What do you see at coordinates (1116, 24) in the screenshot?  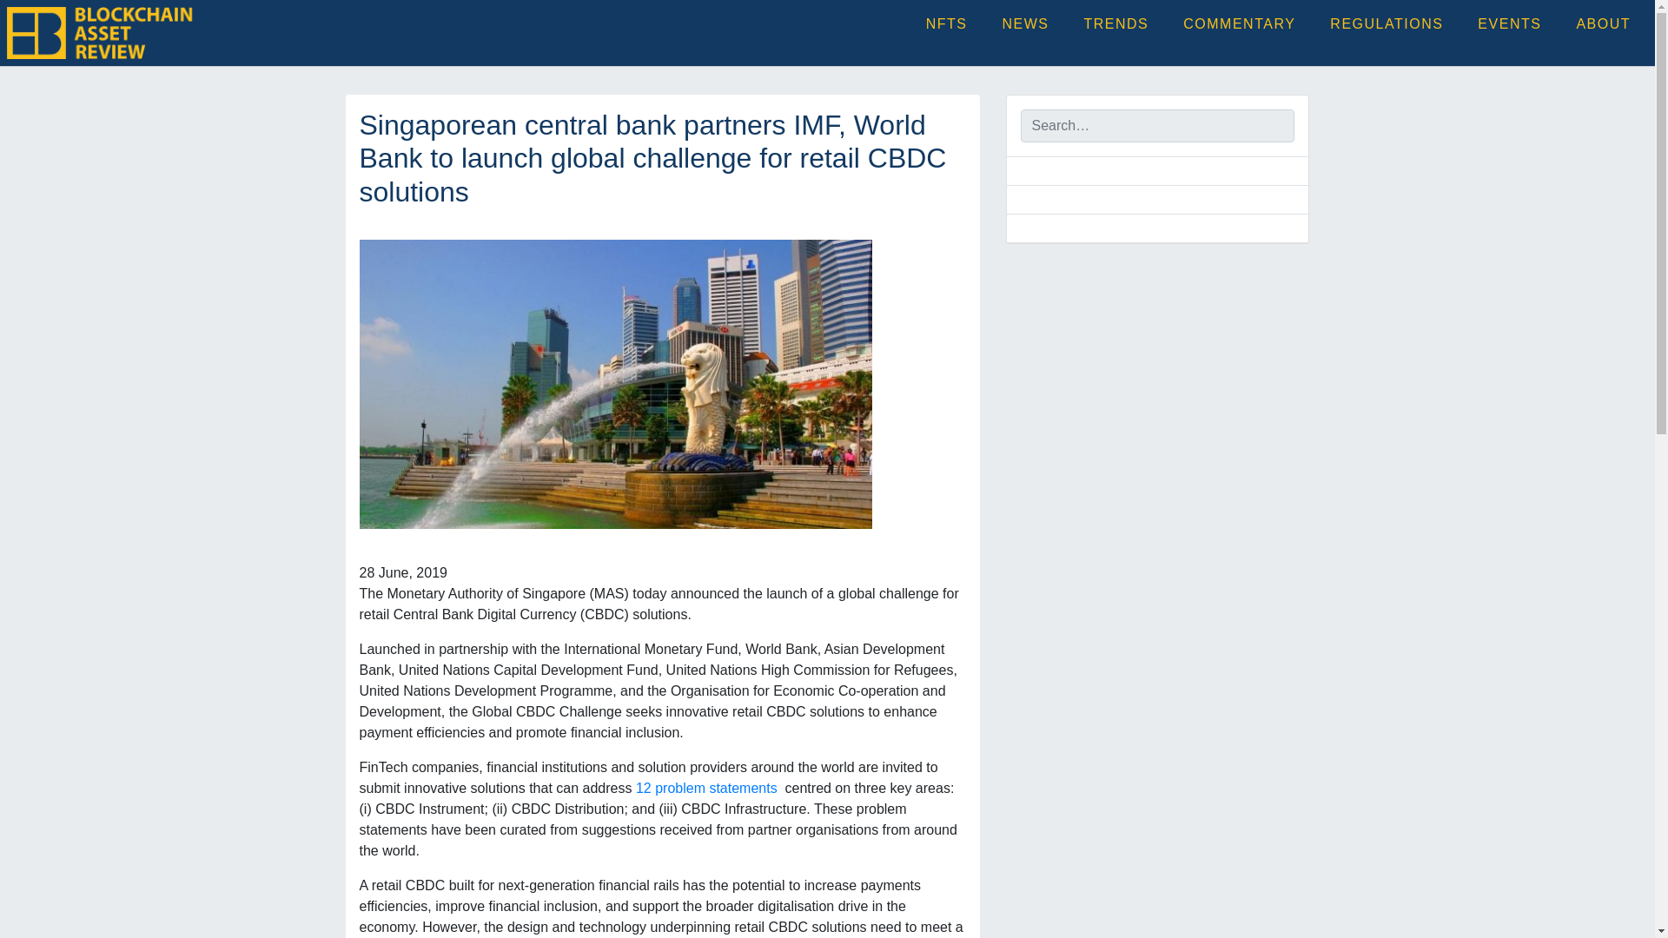 I see `TRENDS` at bounding box center [1116, 24].